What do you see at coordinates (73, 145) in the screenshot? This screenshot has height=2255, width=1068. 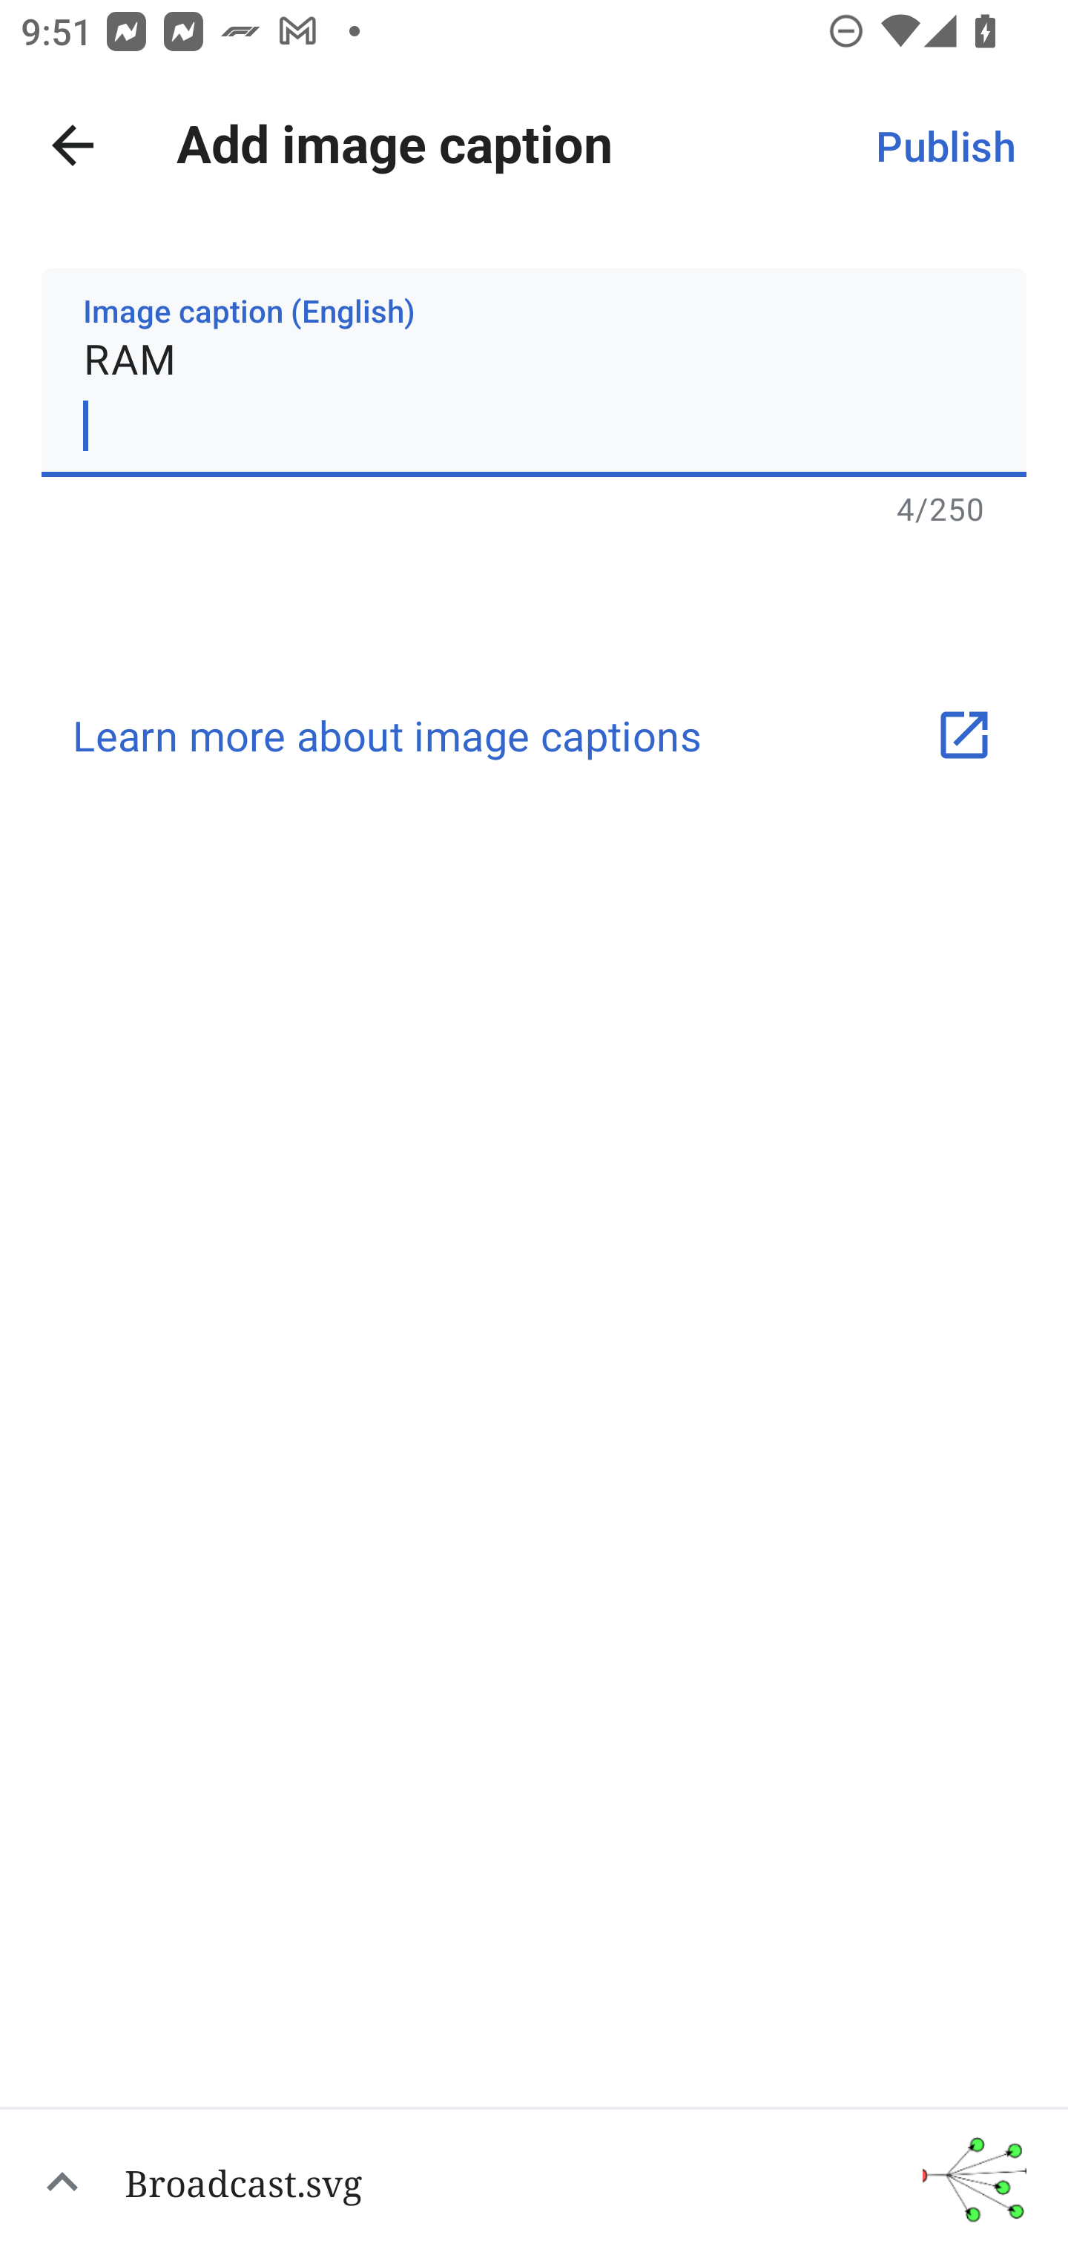 I see `Cancel` at bounding box center [73, 145].